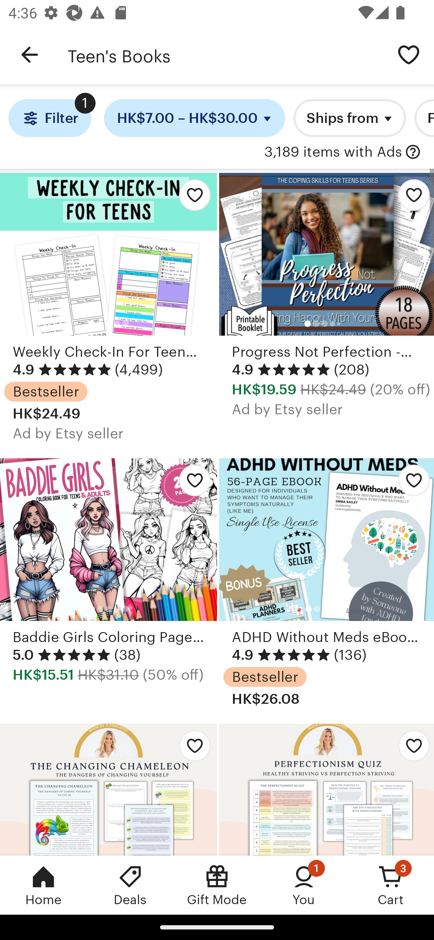  What do you see at coordinates (333, 152) in the screenshot?
I see `3,189 items with Ads` at bounding box center [333, 152].